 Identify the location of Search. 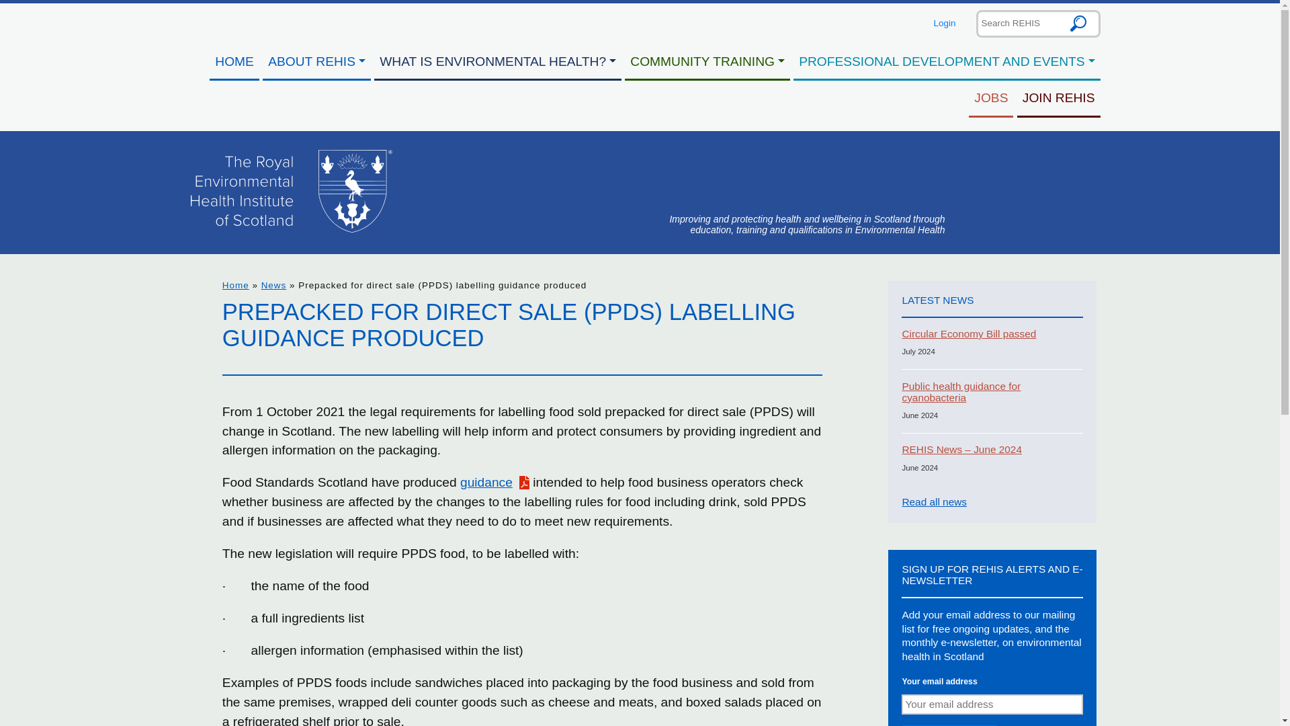
(1078, 23).